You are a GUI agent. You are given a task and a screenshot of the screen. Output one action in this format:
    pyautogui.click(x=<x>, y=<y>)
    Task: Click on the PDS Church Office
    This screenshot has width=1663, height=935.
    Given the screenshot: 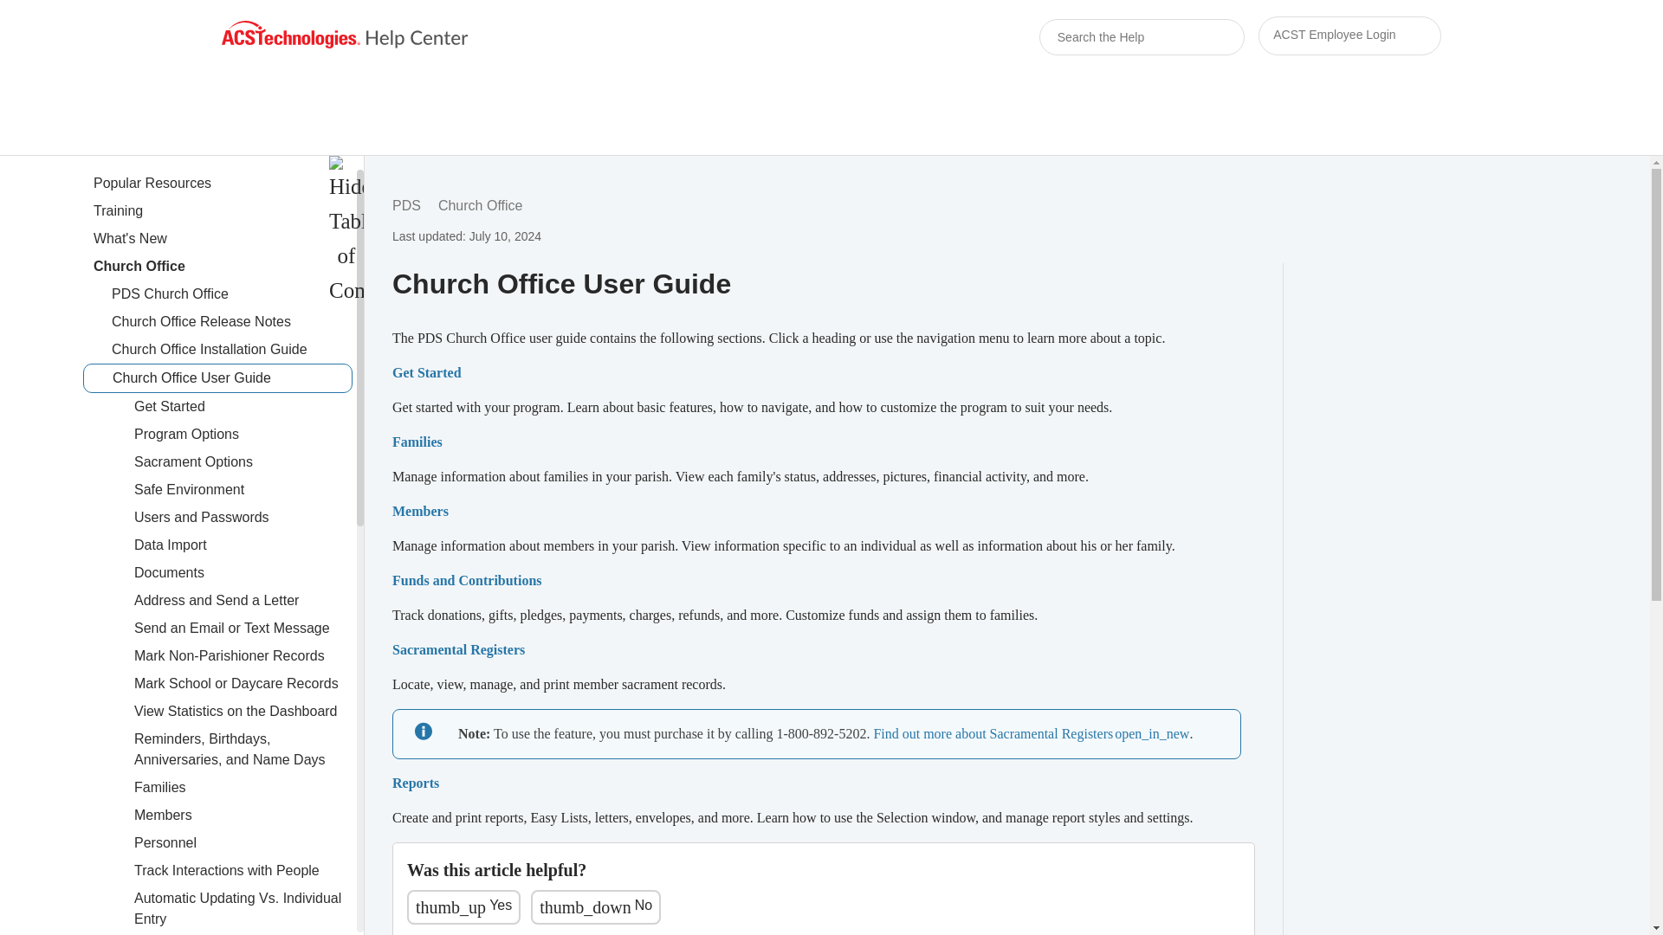 What is the action you would take?
    pyautogui.click(x=232, y=294)
    